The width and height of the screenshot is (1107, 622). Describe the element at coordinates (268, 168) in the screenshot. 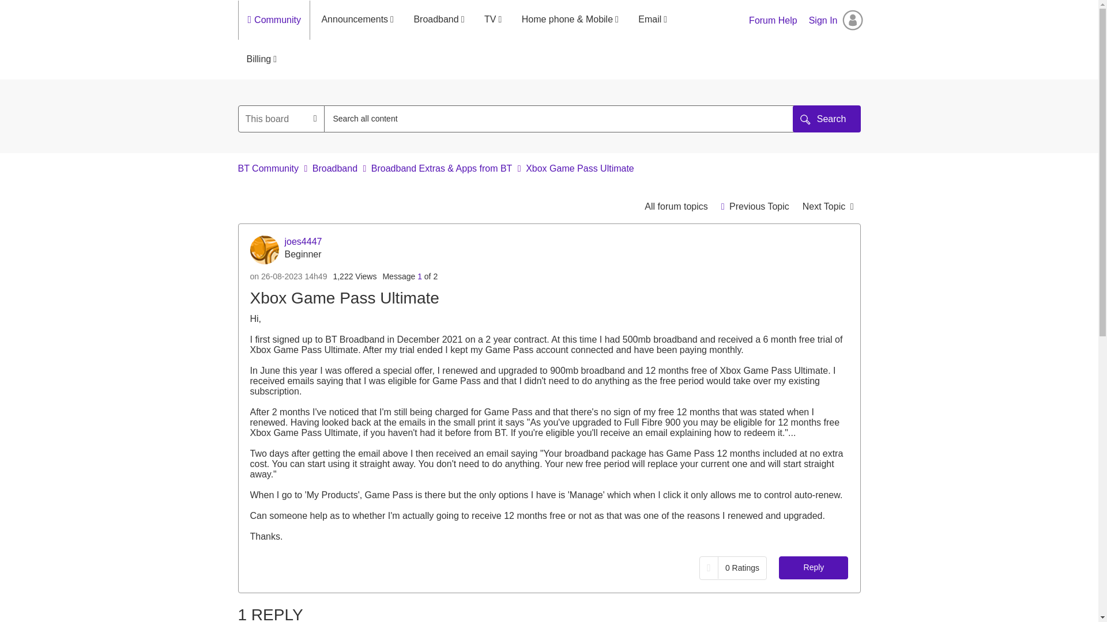

I see `BT Community` at that location.